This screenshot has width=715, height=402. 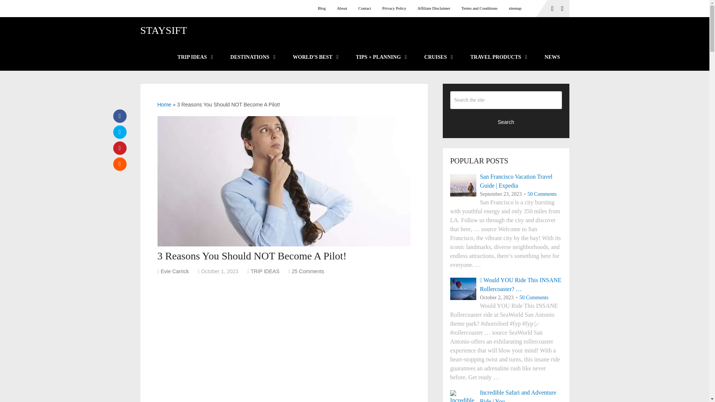 I want to click on STAYSIFT, so click(x=163, y=31).